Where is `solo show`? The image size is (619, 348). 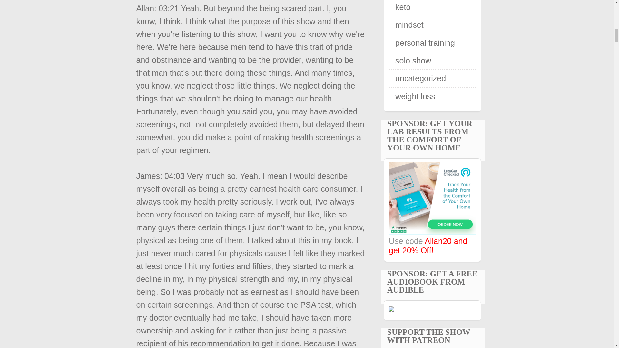 solo show is located at coordinates (413, 60).